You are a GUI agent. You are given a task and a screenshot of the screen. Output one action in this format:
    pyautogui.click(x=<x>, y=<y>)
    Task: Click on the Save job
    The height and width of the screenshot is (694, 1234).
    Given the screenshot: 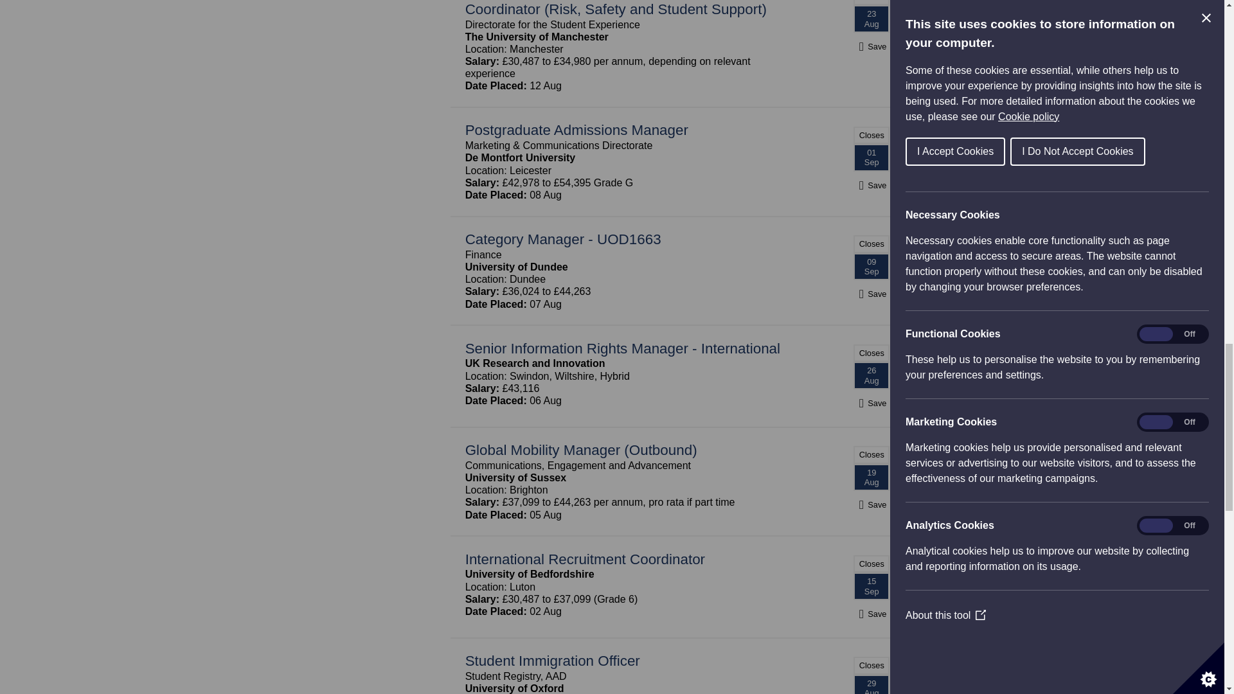 What is the action you would take?
    pyautogui.click(x=871, y=185)
    